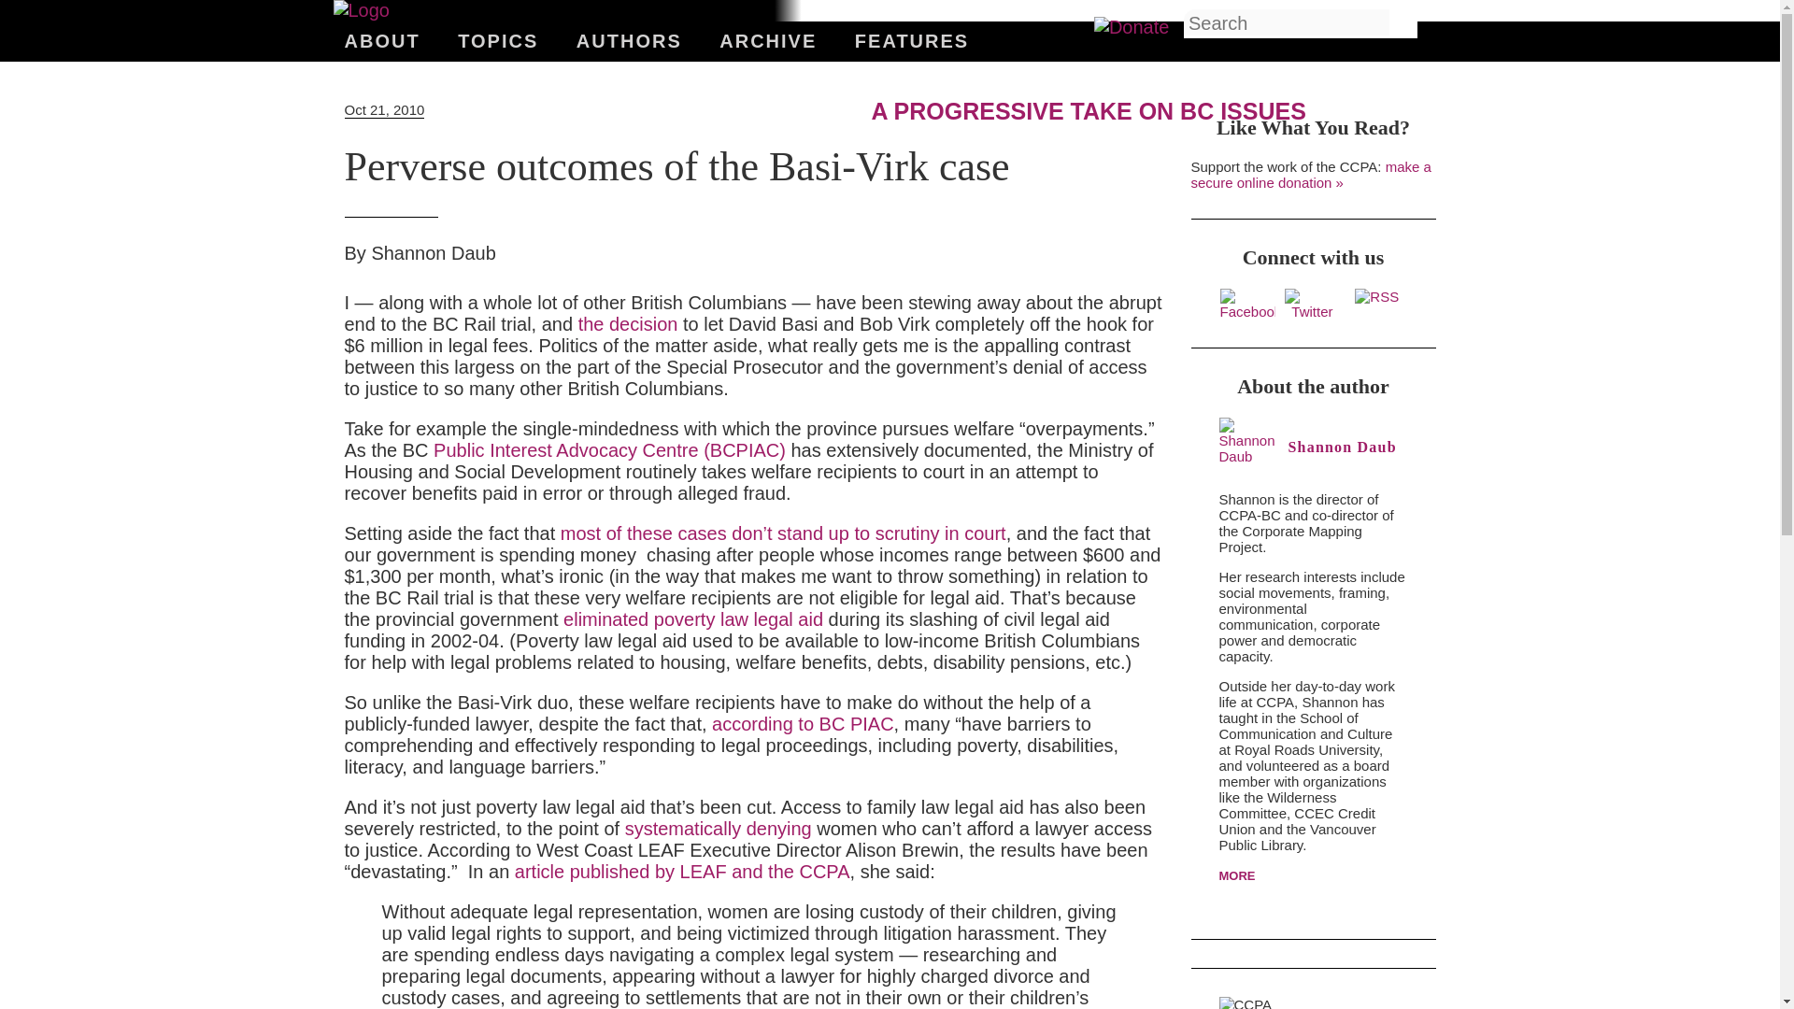 The height and width of the screenshot is (1009, 1794). What do you see at coordinates (682, 871) in the screenshot?
I see `article published by LEAF and the CCPA` at bounding box center [682, 871].